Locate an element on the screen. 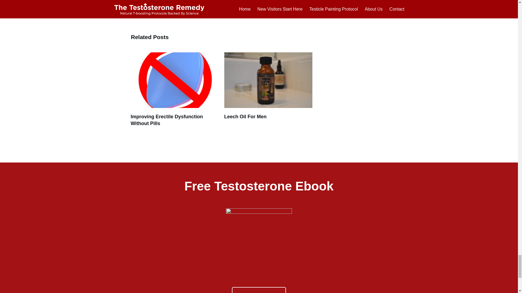  21 Alpha Male Traits is located at coordinates (154, 7).